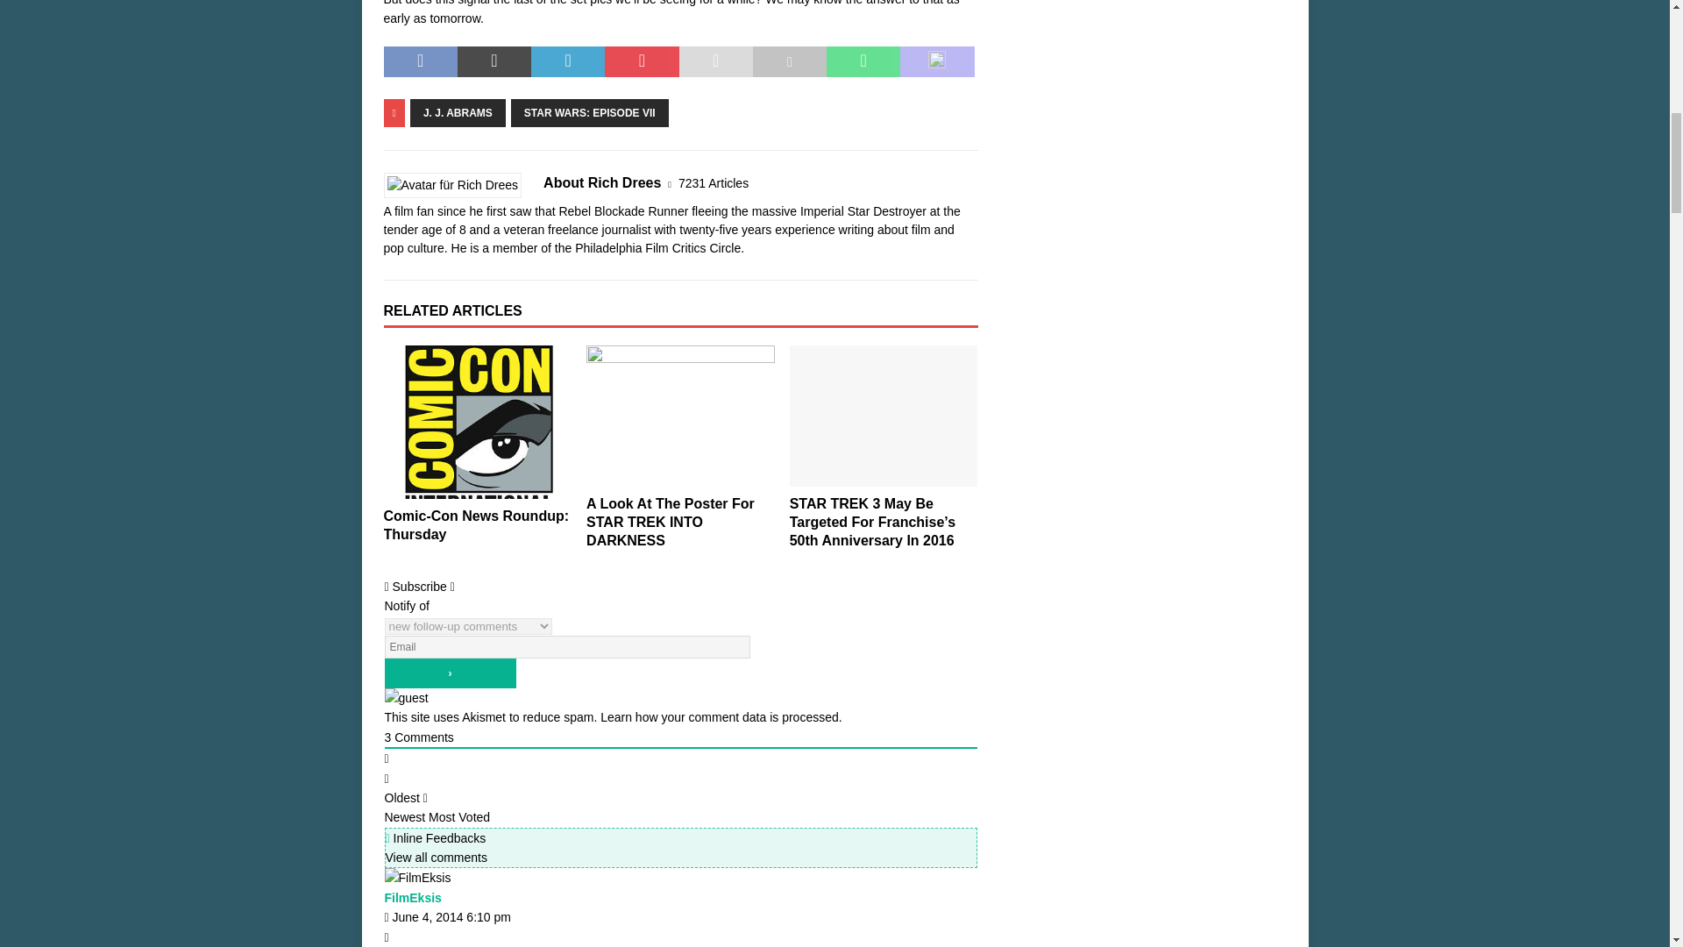  What do you see at coordinates (715, 61) in the screenshot?
I see `Send this article to a friend` at bounding box center [715, 61].